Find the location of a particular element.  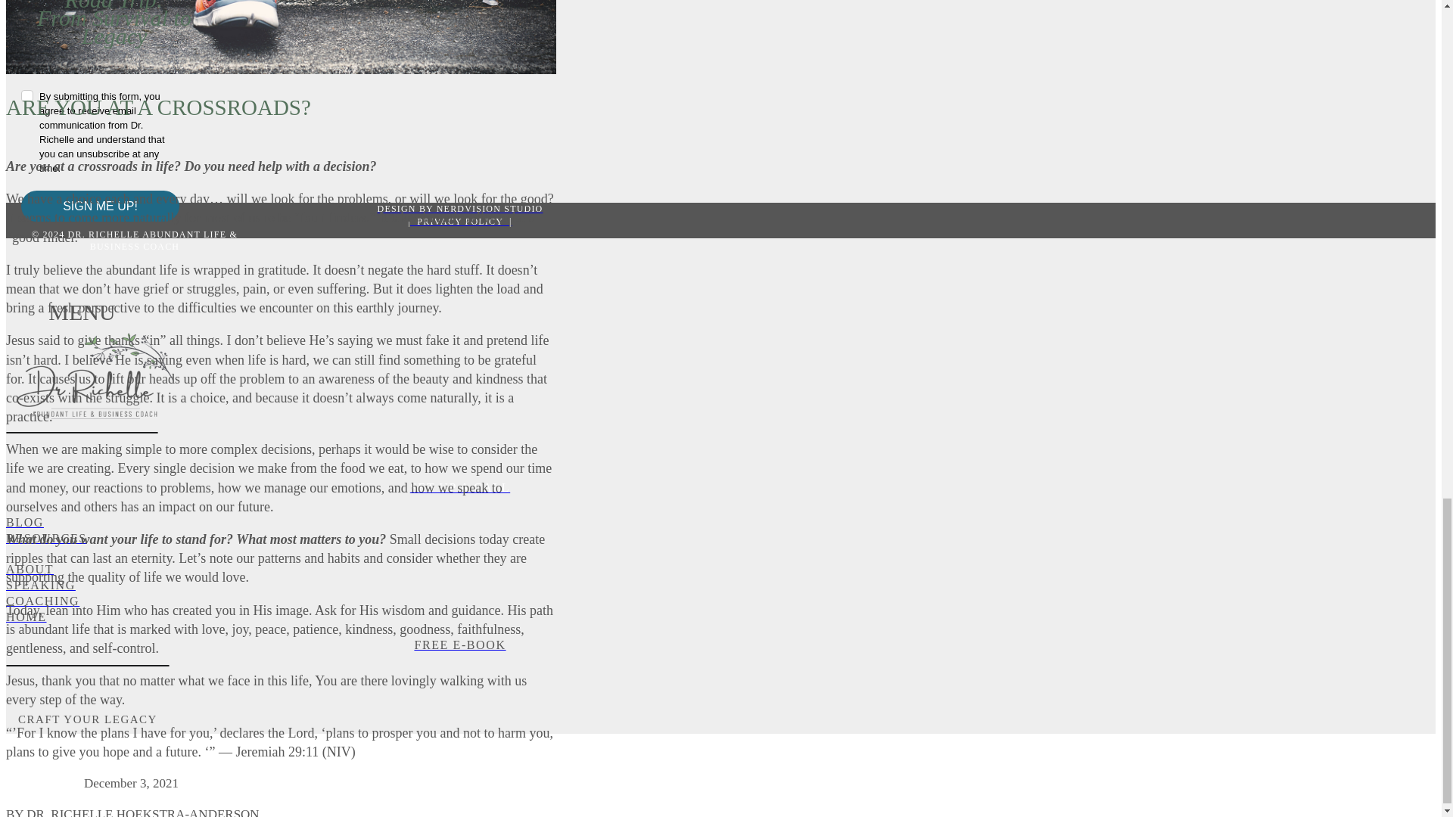

COACHING is located at coordinates (459, 601).